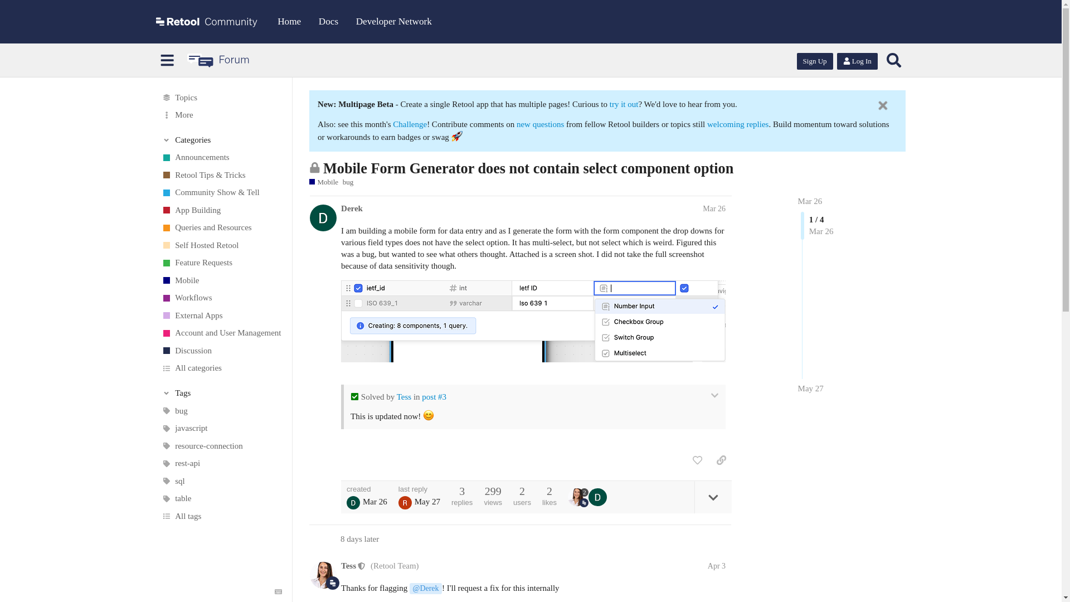 The image size is (1070, 602). I want to click on Sidebar, so click(167, 60).